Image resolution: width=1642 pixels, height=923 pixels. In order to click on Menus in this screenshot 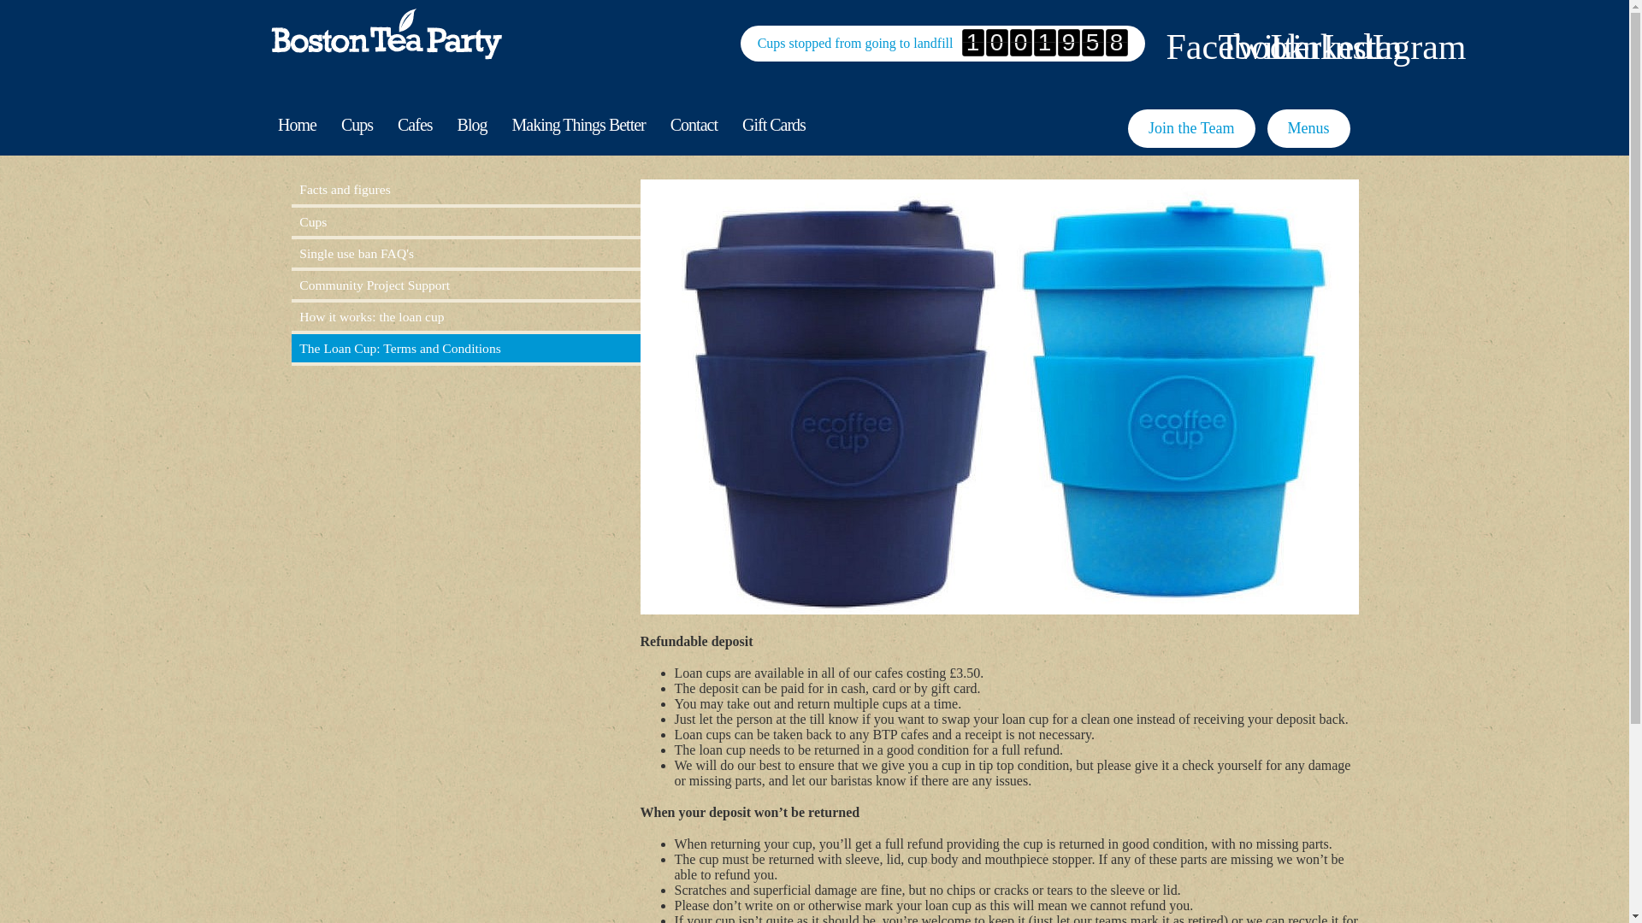, I will do `click(1308, 128)`.